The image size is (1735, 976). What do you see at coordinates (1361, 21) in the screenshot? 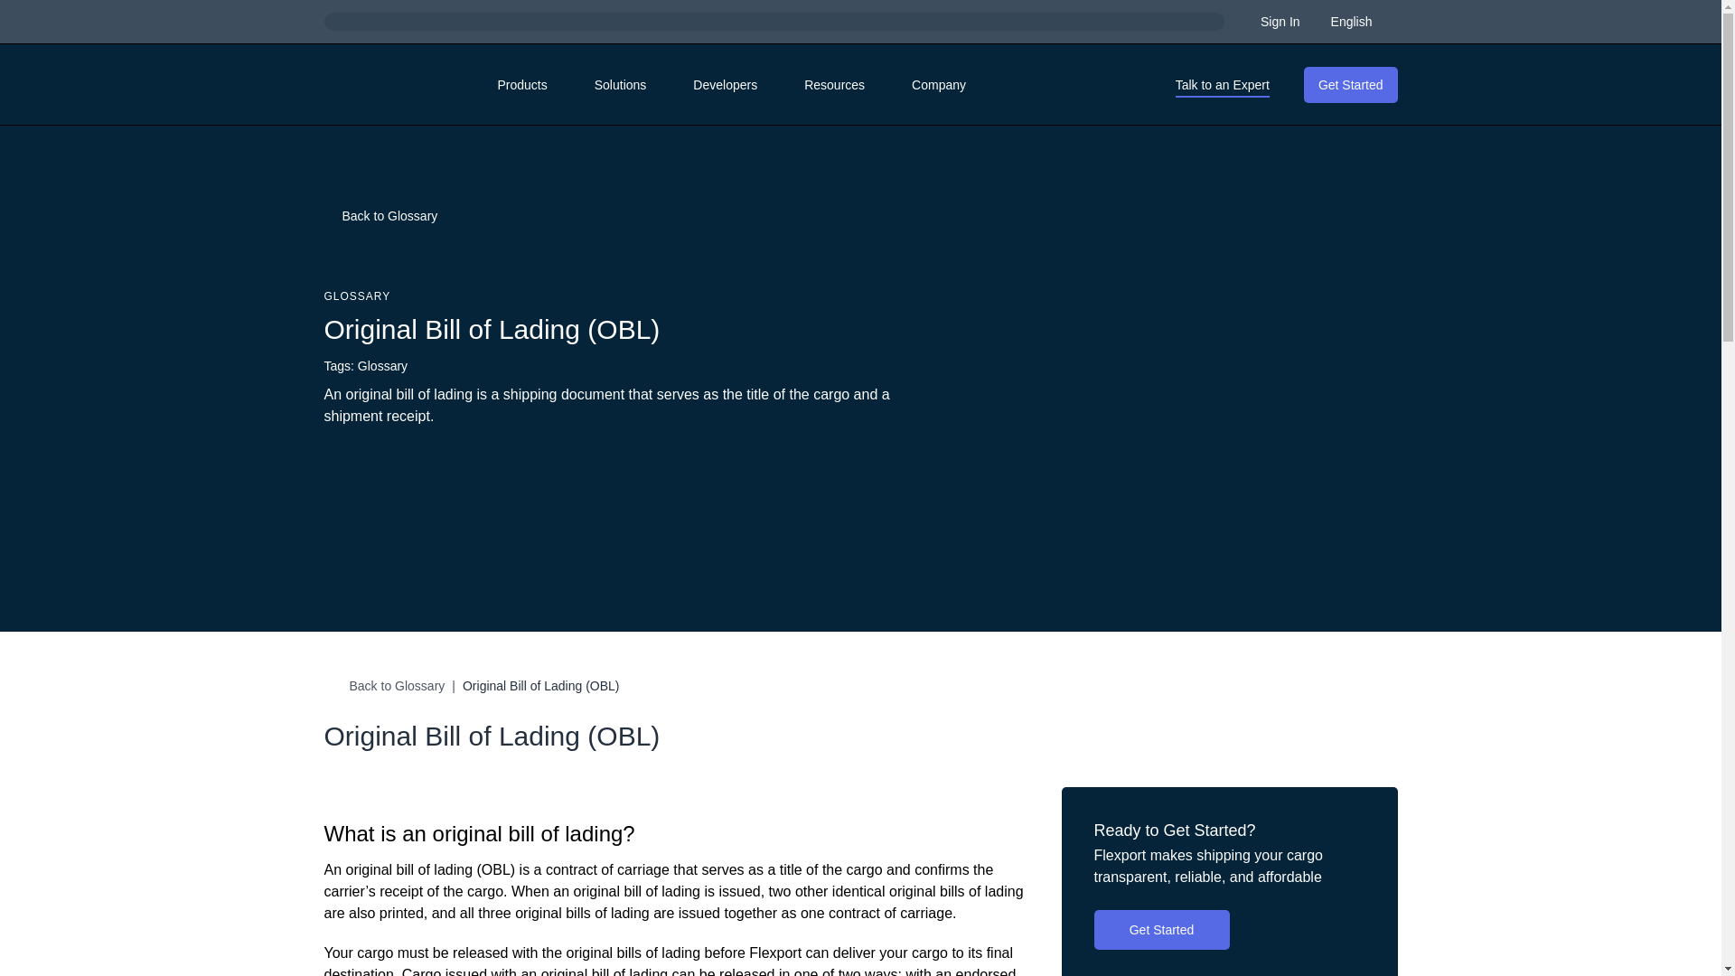
I see `English` at bounding box center [1361, 21].